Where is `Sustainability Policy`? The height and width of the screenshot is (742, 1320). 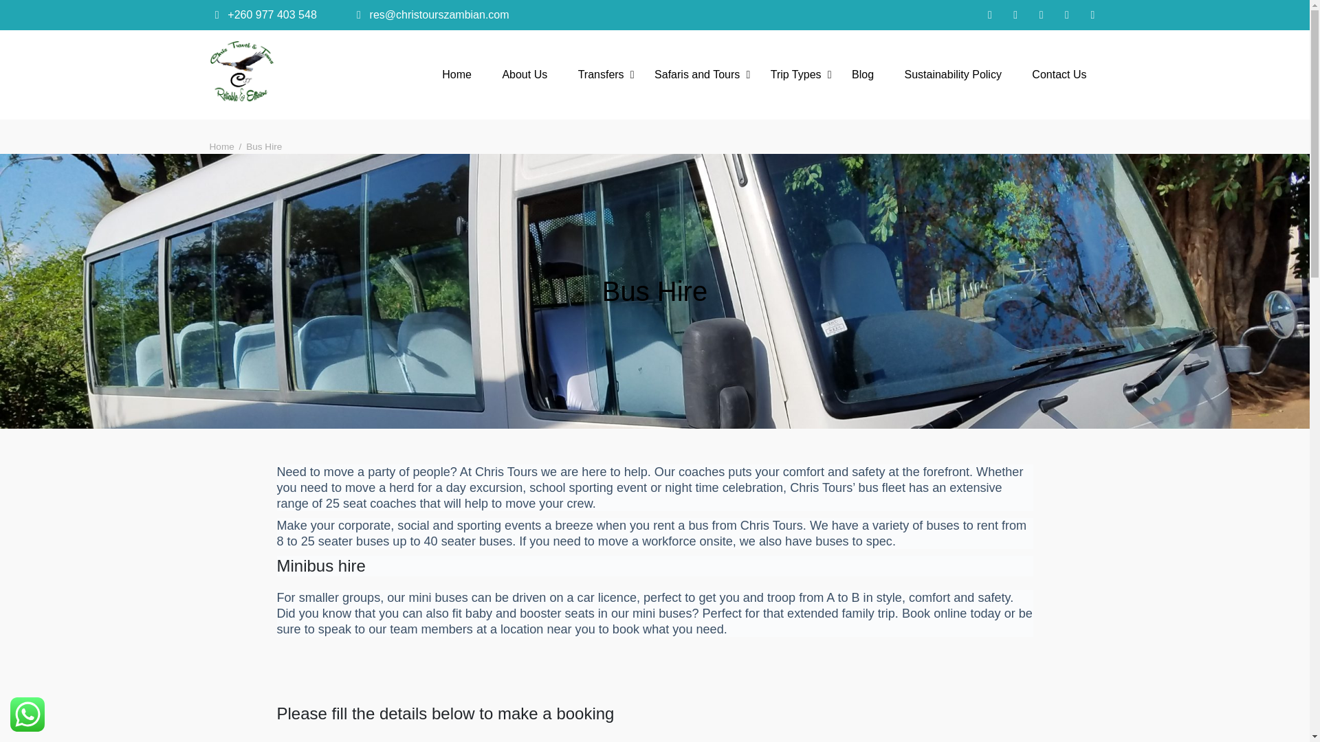 Sustainability Policy is located at coordinates (953, 74).